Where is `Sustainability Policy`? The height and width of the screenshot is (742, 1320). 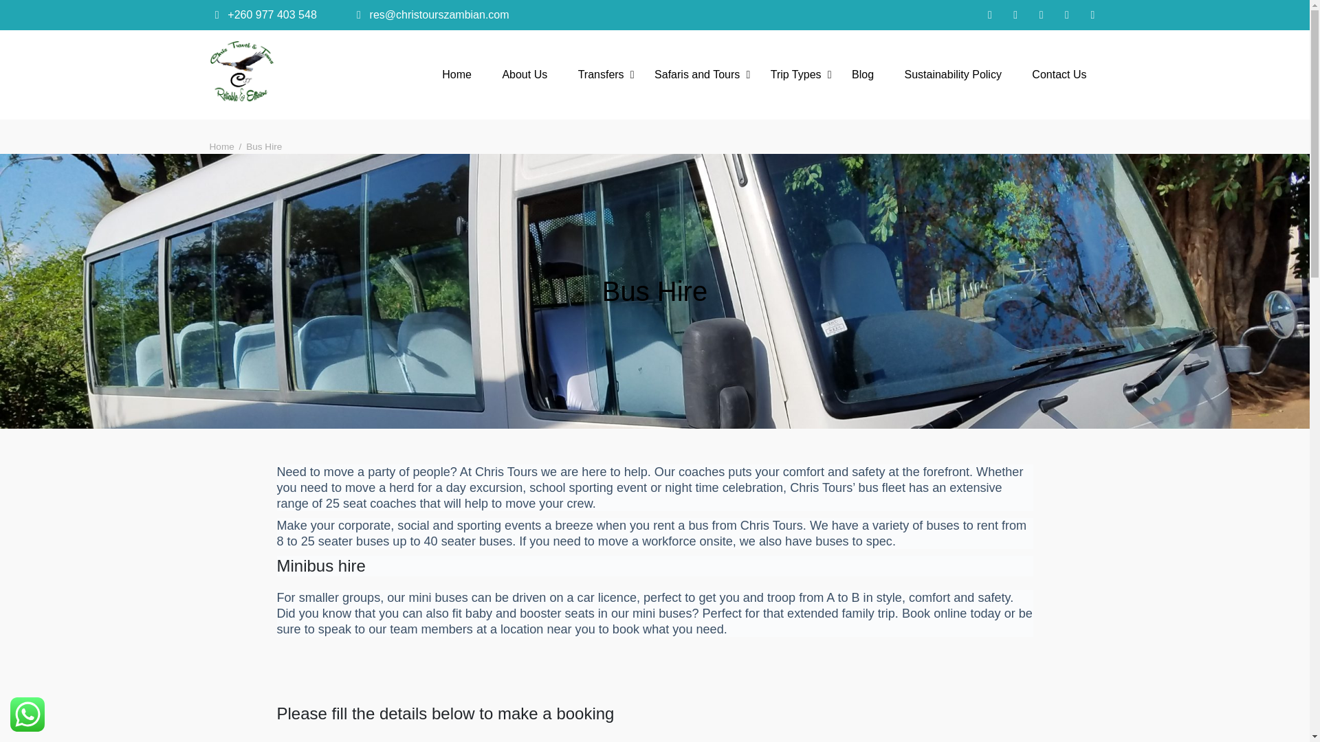 Sustainability Policy is located at coordinates (953, 74).